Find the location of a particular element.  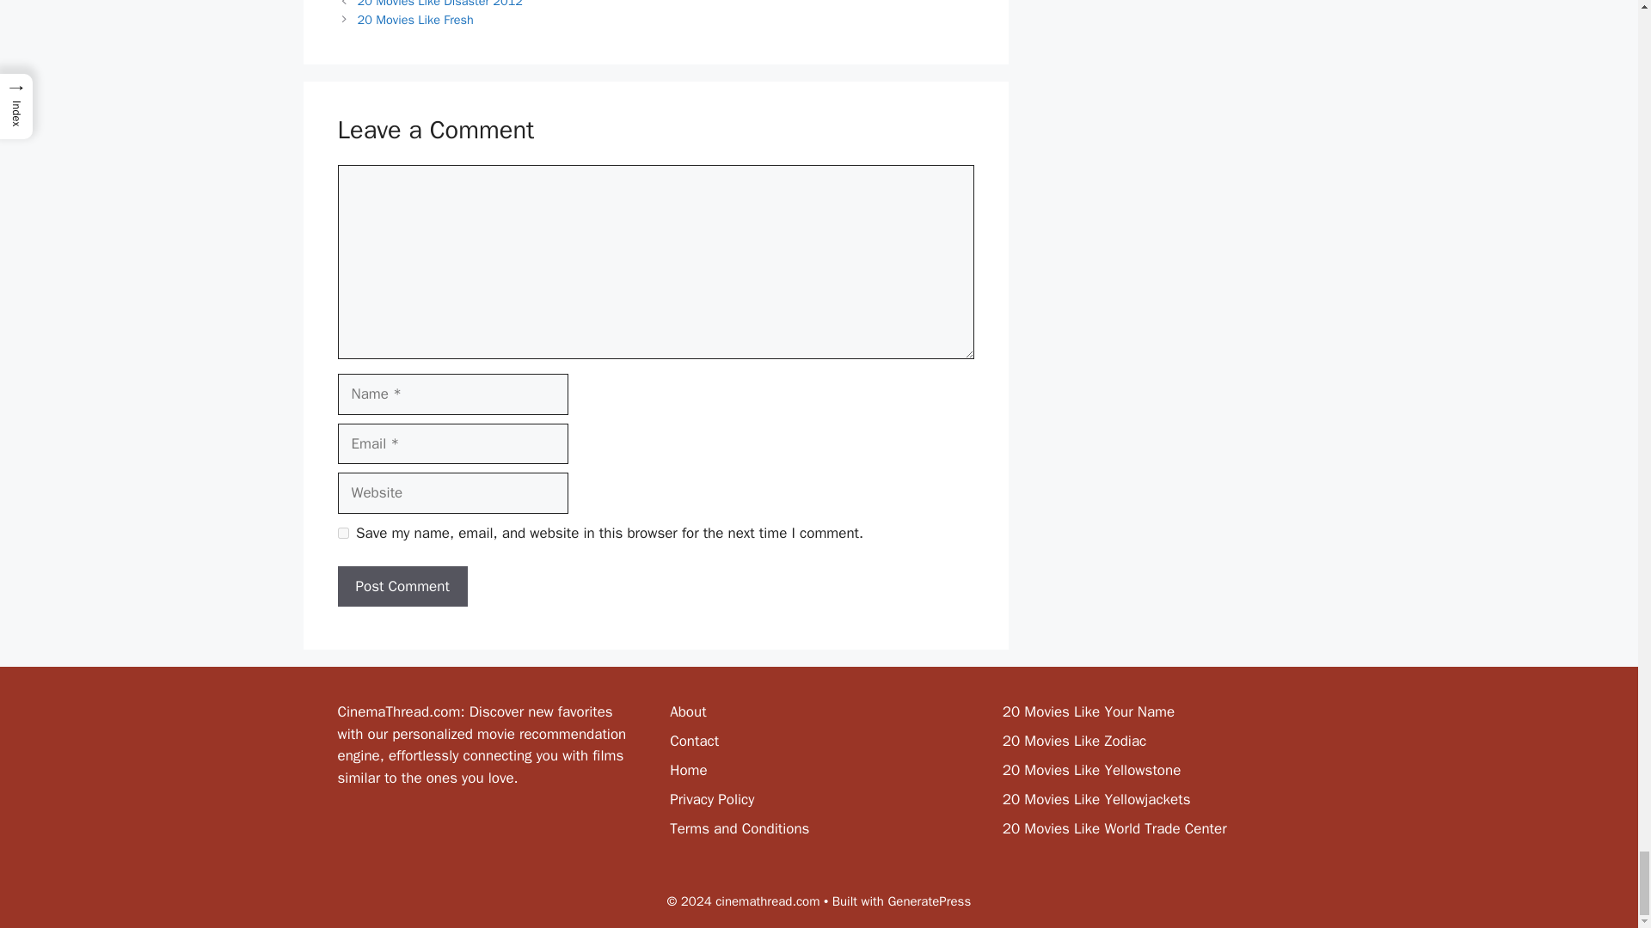

yes is located at coordinates (342, 533).